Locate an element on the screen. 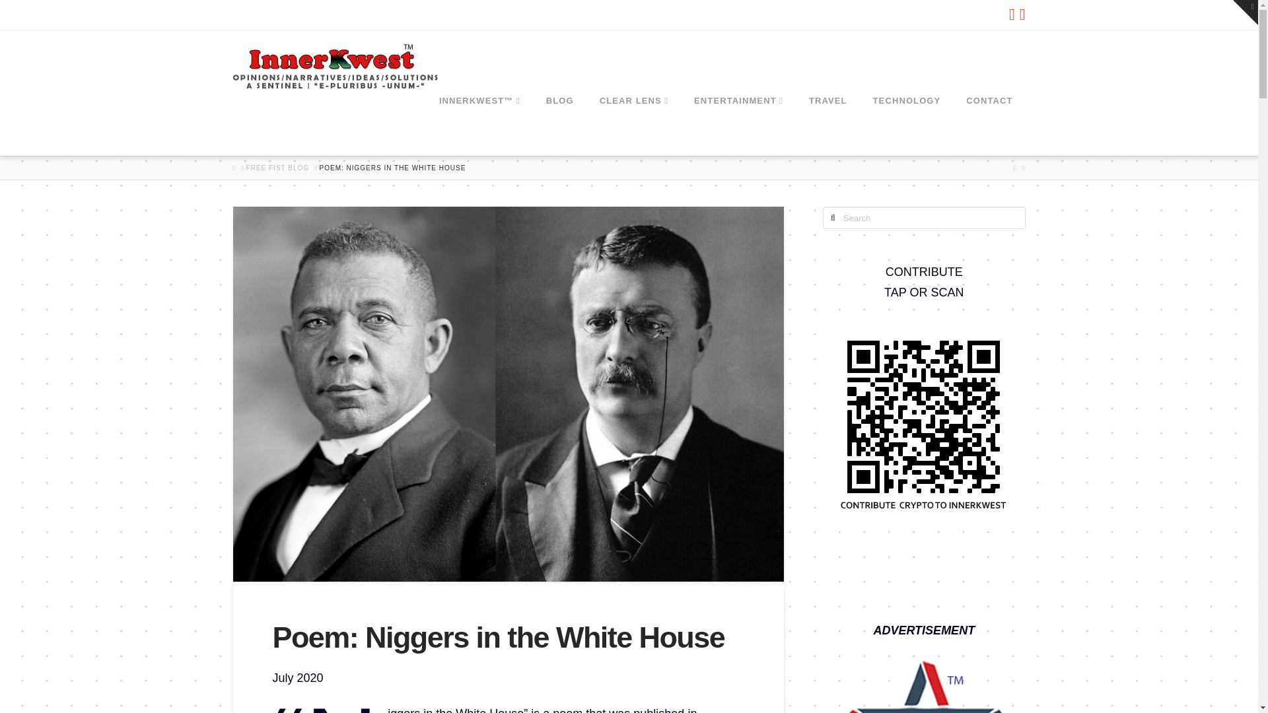 The image size is (1268, 713). CONTACT is located at coordinates (989, 125).